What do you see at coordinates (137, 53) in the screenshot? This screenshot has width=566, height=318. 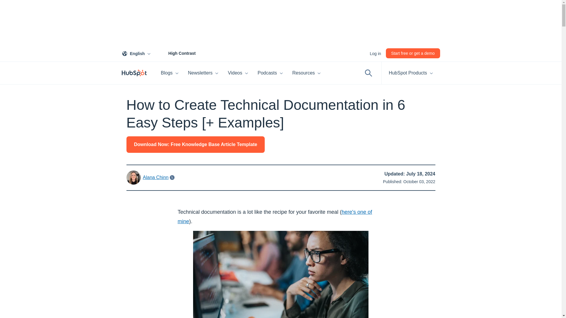 I see `Newsletters` at bounding box center [137, 53].